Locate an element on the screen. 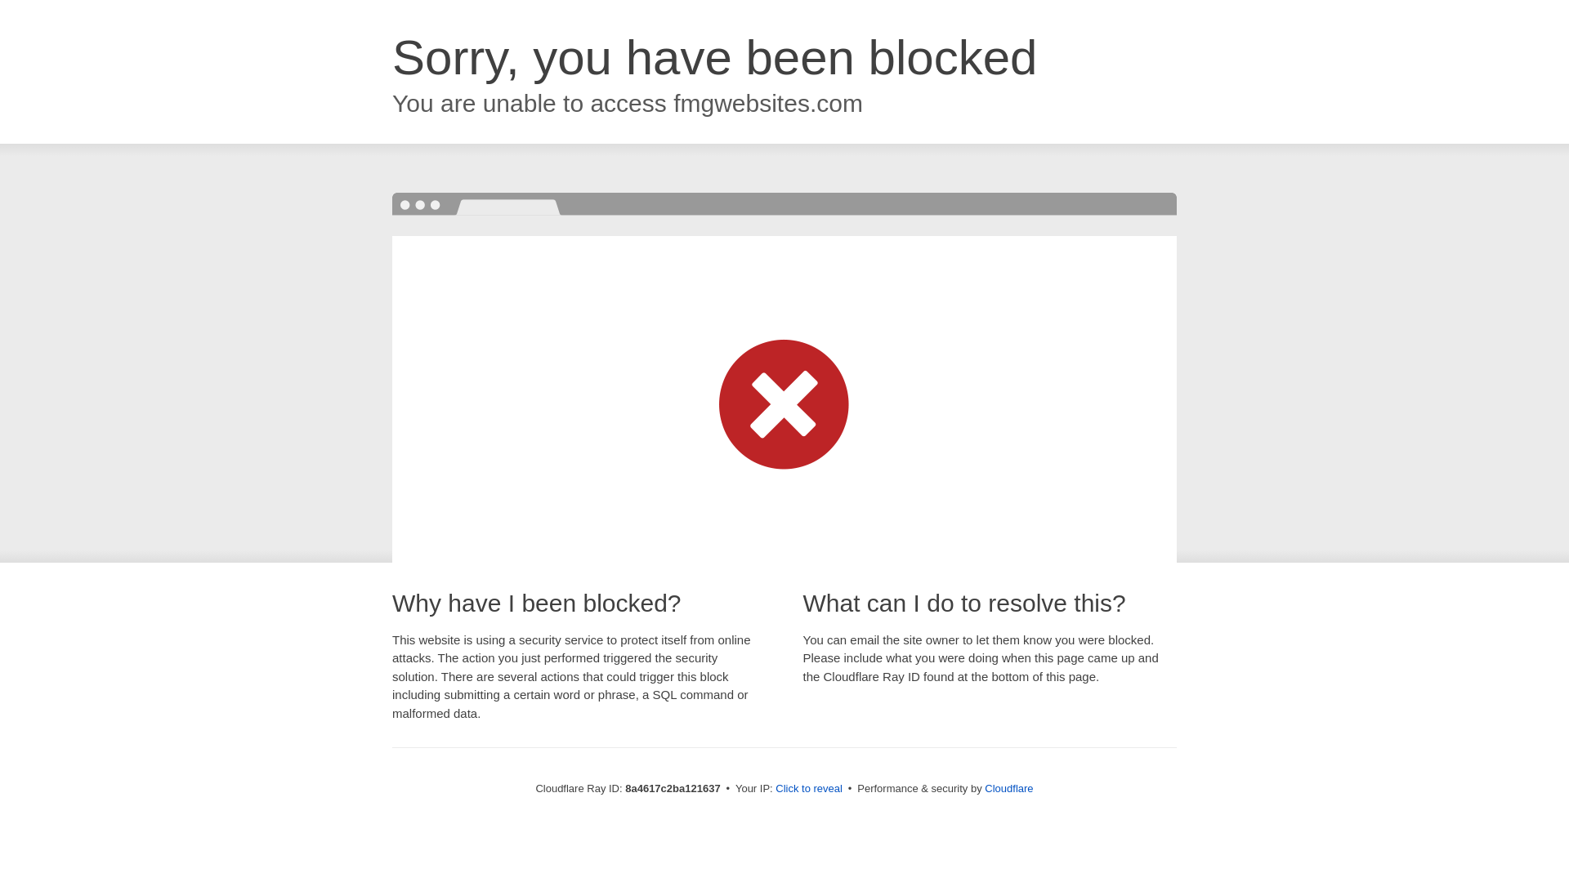 This screenshot has width=1569, height=882. Cloudflare is located at coordinates (1008, 788).